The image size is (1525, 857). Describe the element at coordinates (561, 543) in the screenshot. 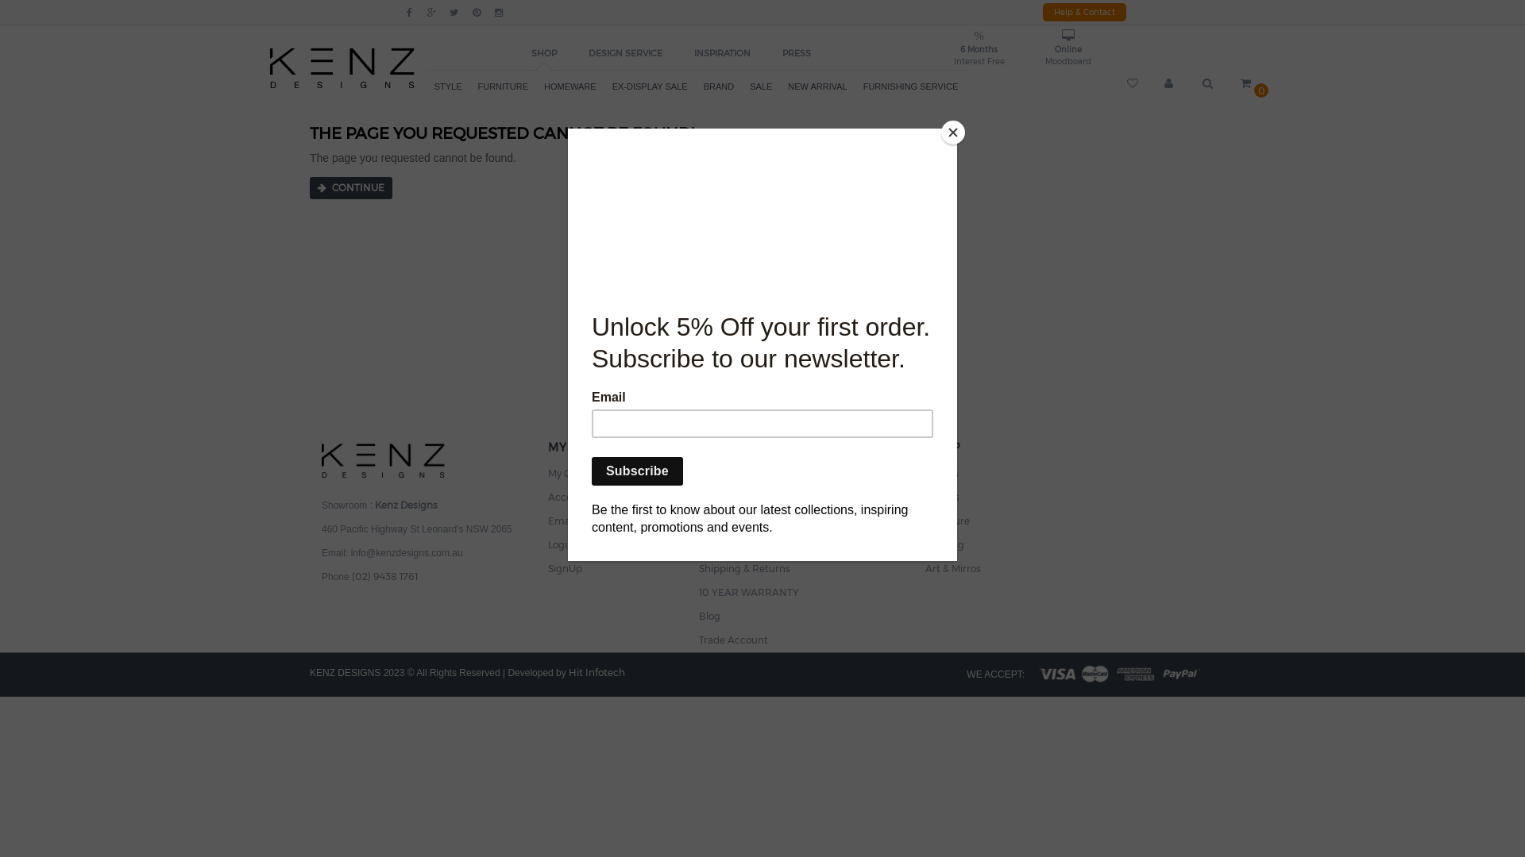

I see `Login` at that location.